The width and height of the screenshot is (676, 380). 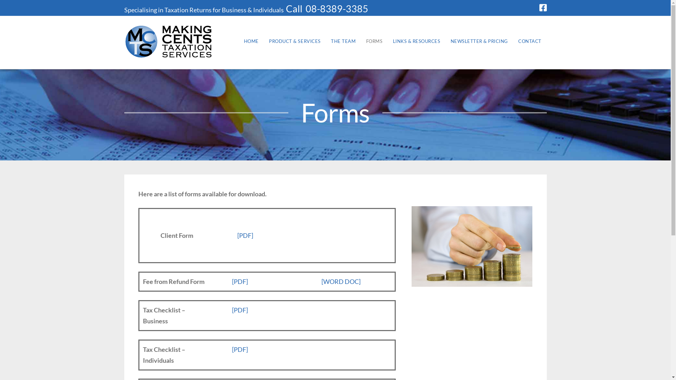 What do you see at coordinates (374, 43) in the screenshot?
I see `FORMS` at bounding box center [374, 43].